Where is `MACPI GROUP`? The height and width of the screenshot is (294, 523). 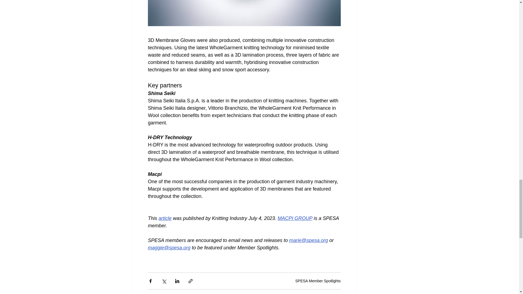
MACPI GROUP is located at coordinates (295, 218).